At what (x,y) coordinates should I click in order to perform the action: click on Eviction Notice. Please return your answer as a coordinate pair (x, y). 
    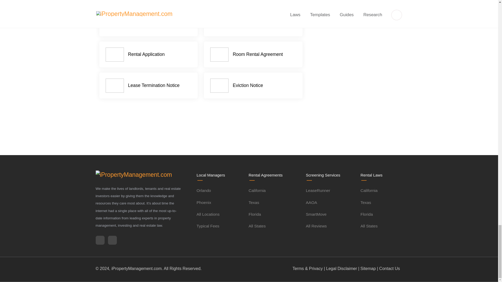
    Looking at the image, I should click on (253, 85).